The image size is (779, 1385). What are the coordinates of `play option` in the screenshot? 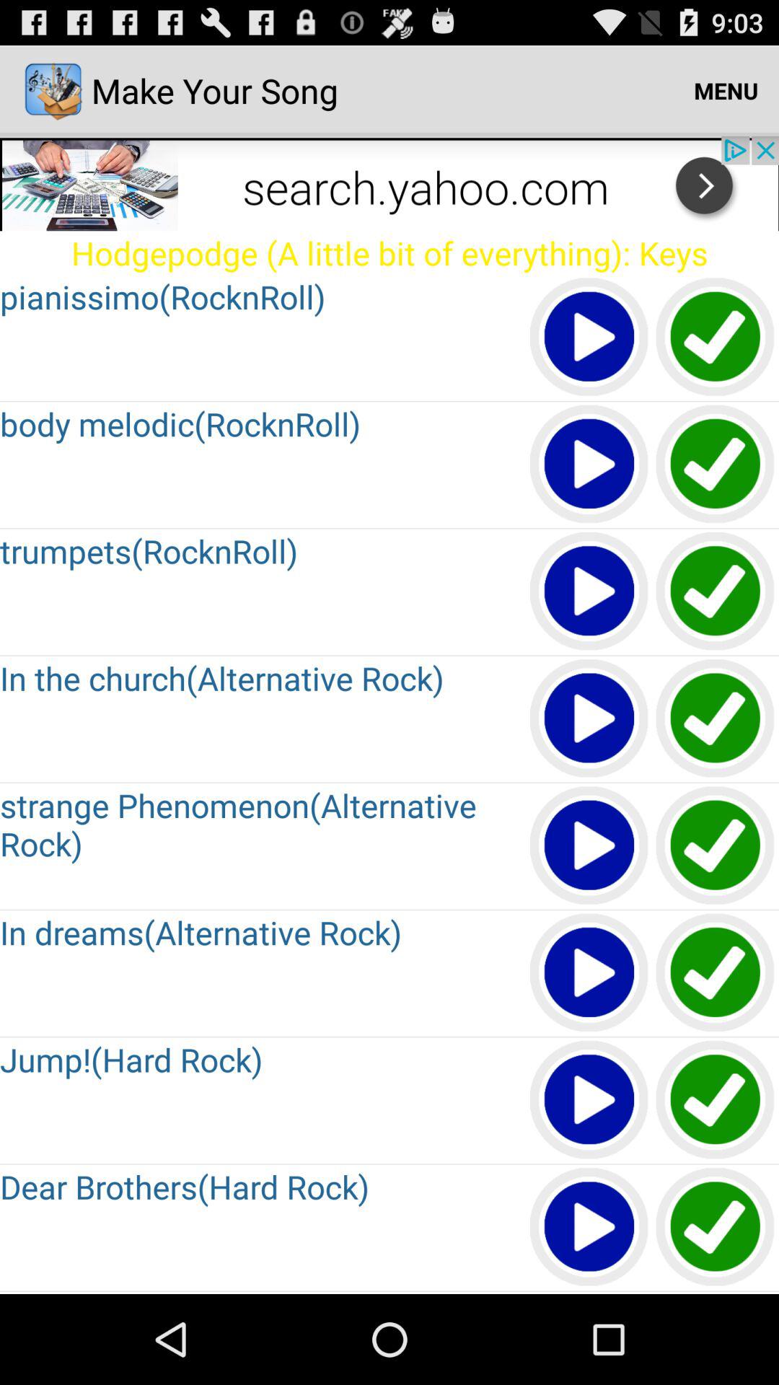 It's located at (590, 846).